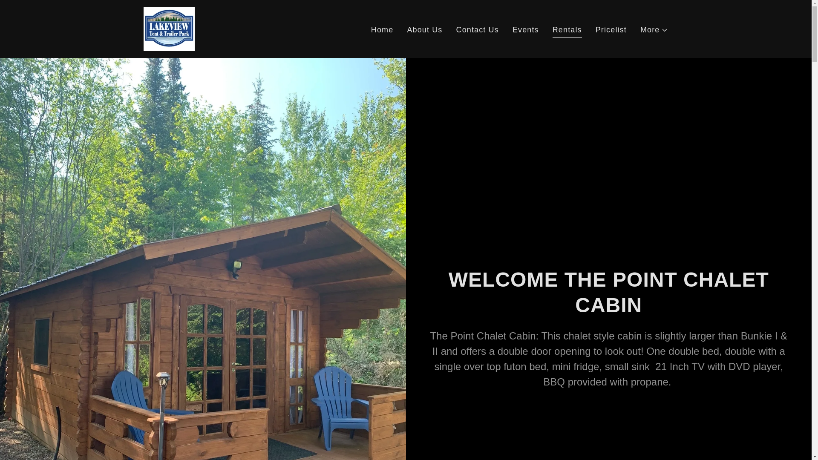  What do you see at coordinates (526, 30) in the screenshot?
I see `Events` at bounding box center [526, 30].